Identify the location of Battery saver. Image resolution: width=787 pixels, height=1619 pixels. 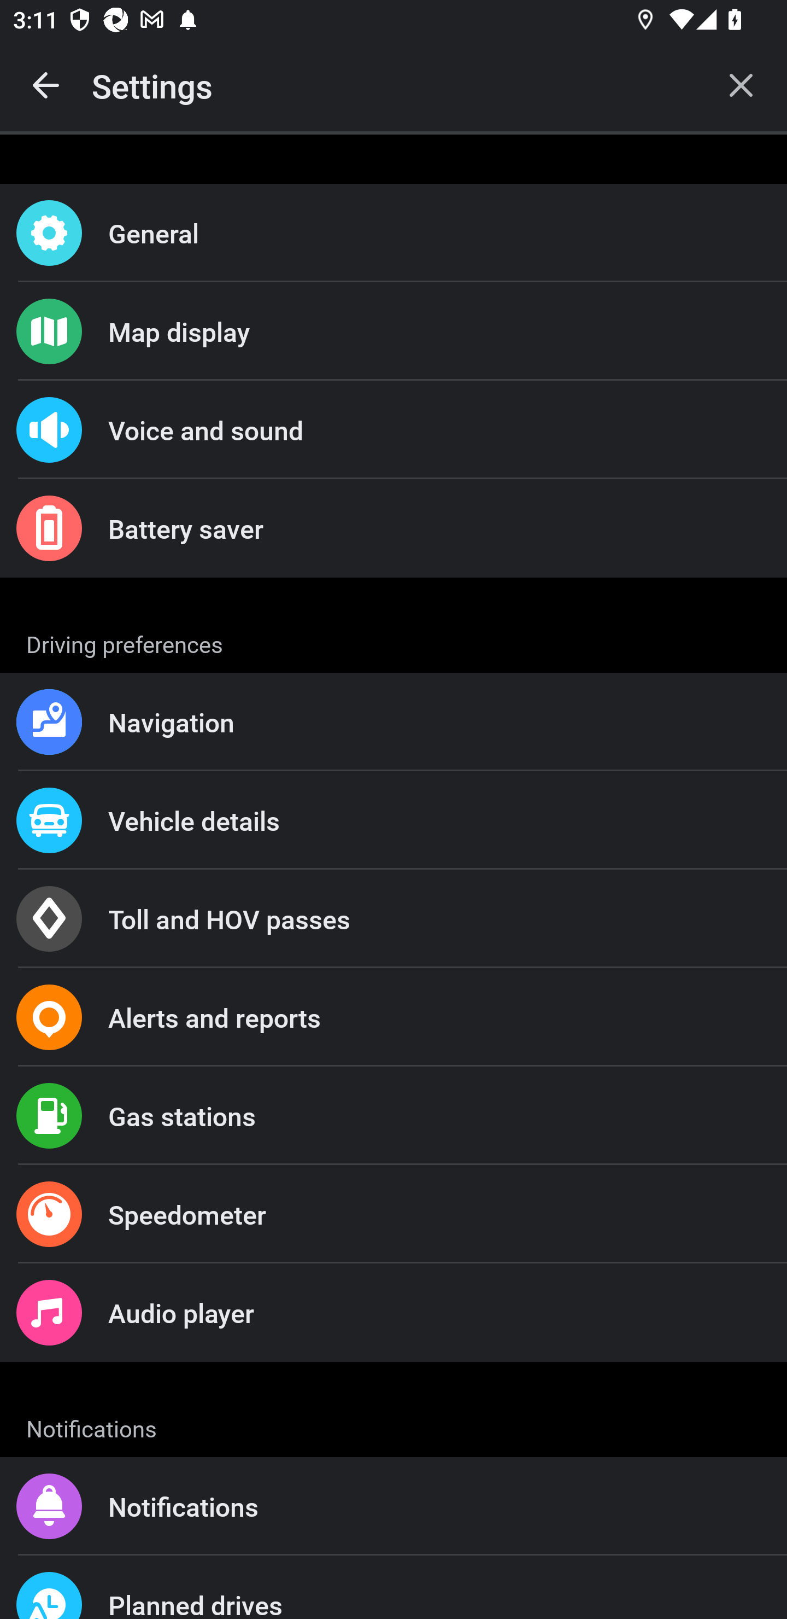
(393, 528).